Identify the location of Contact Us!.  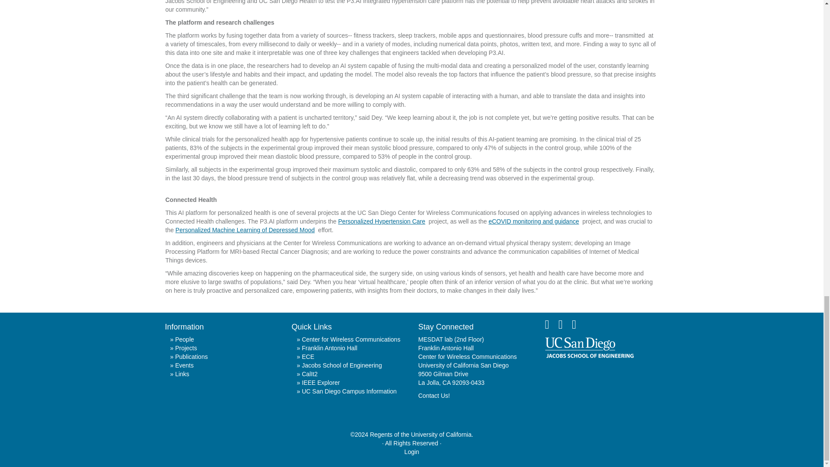
(434, 396).